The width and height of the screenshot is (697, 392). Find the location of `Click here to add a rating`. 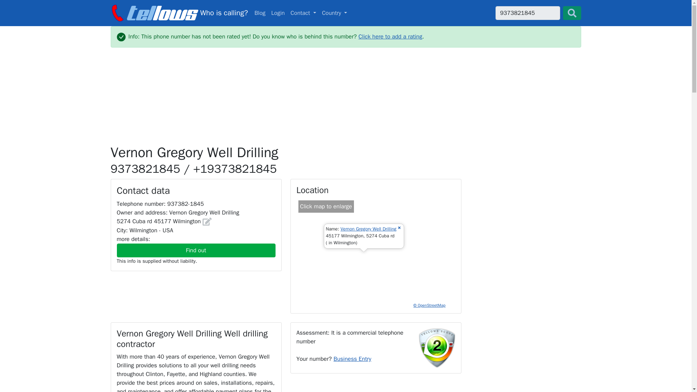

Click here to add a rating is located at coordinates (390, 36).